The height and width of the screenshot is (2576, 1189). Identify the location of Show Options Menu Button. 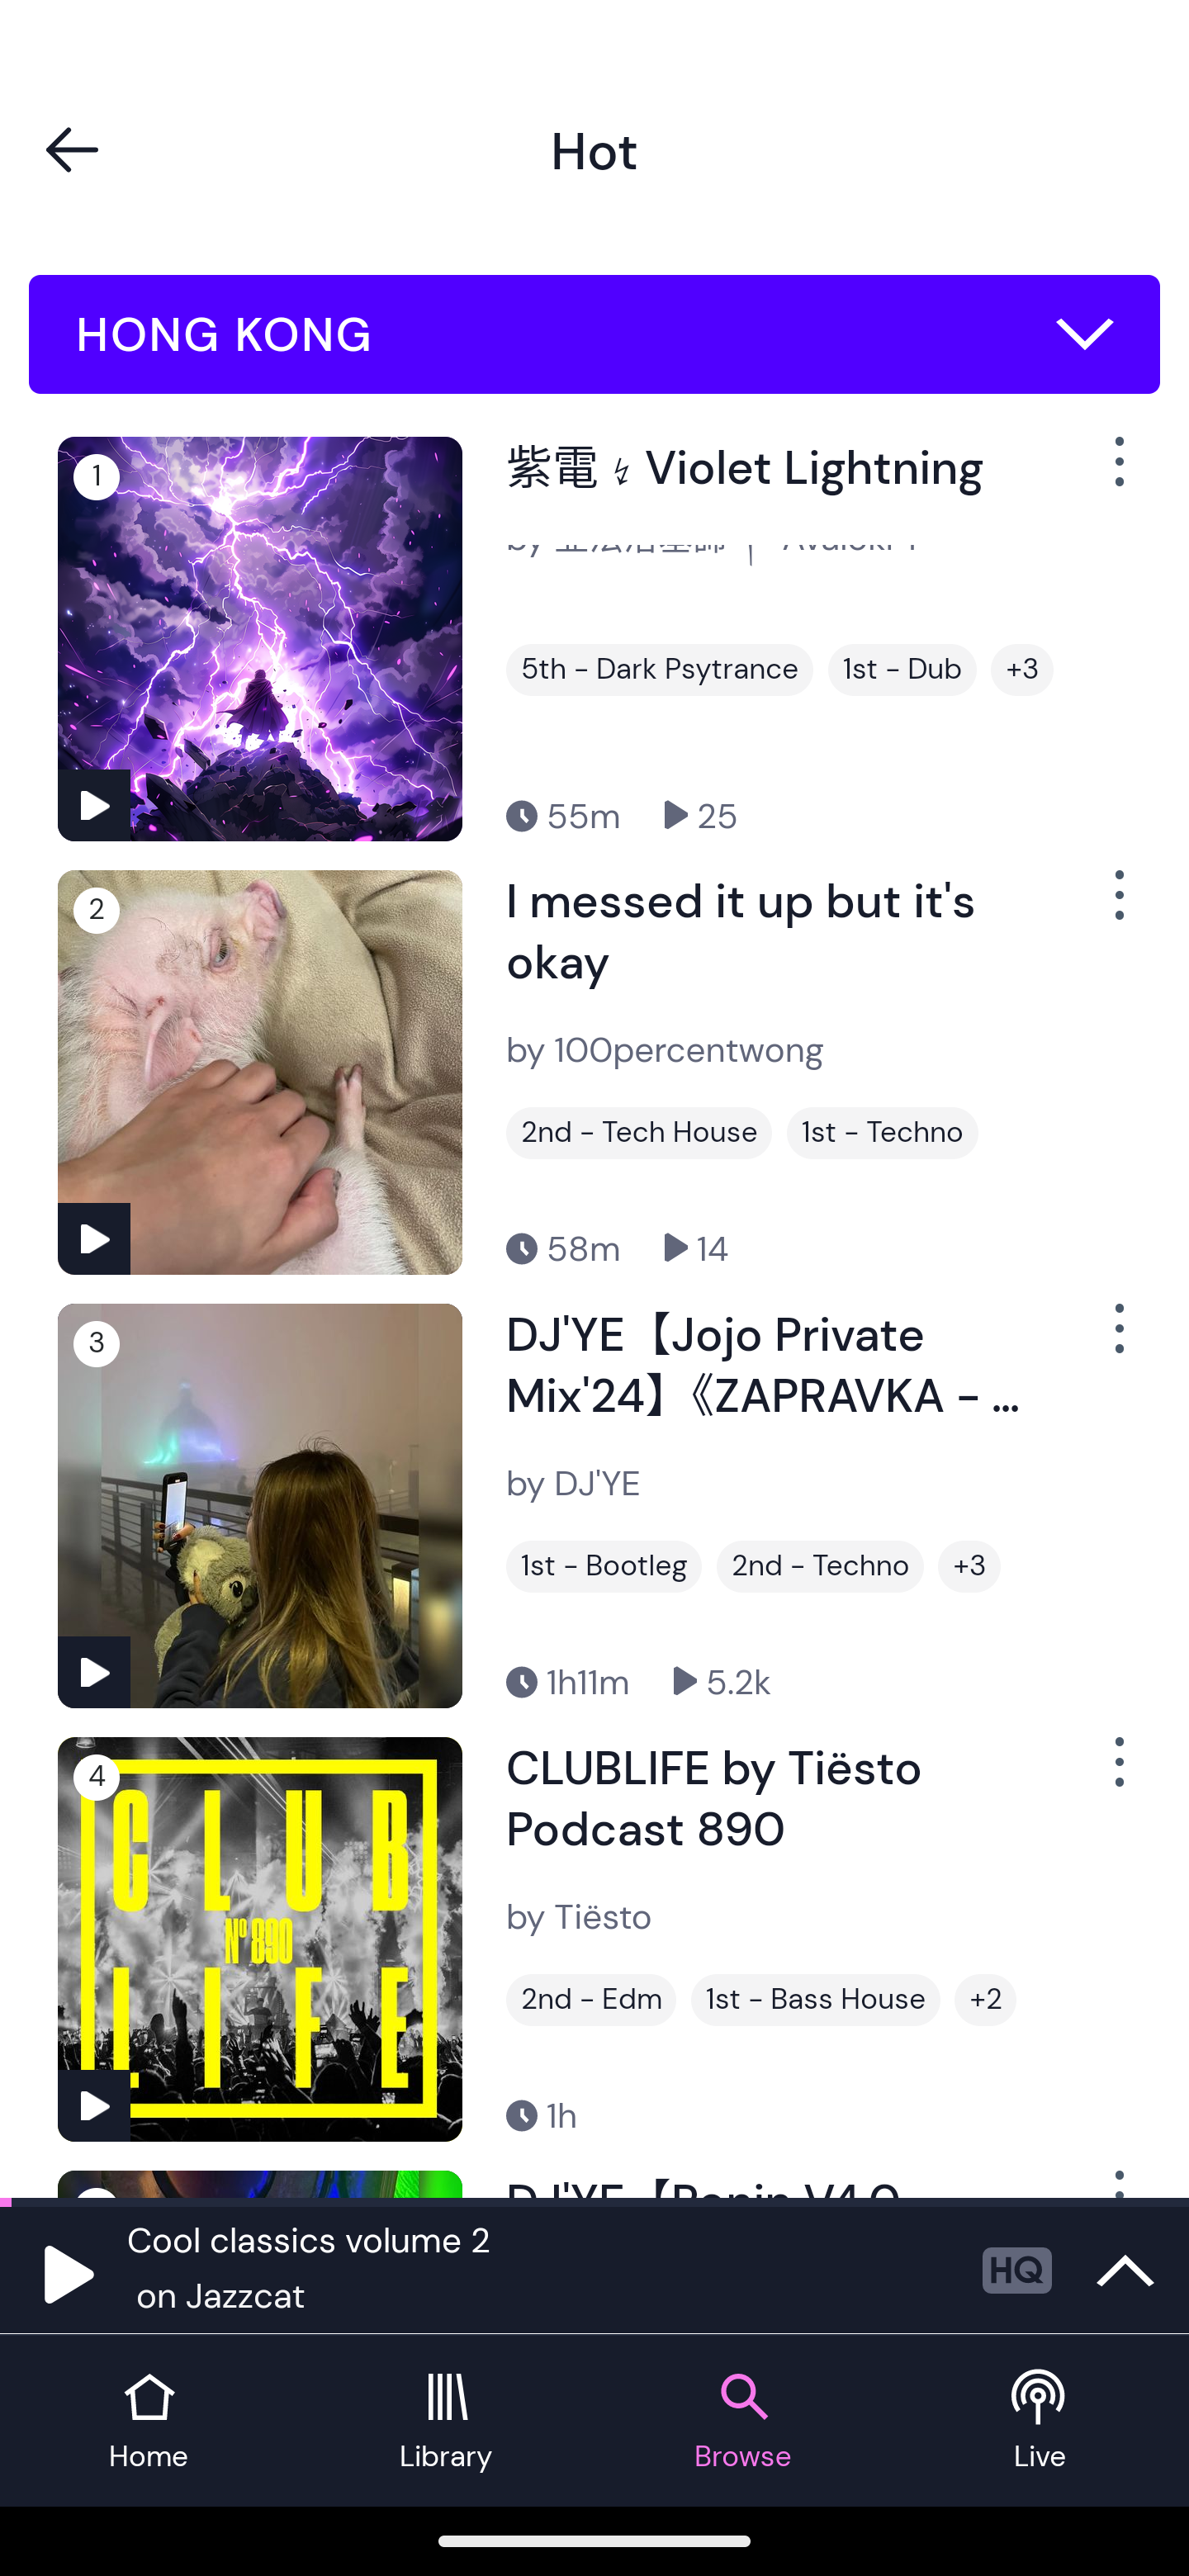
(1116, 475).